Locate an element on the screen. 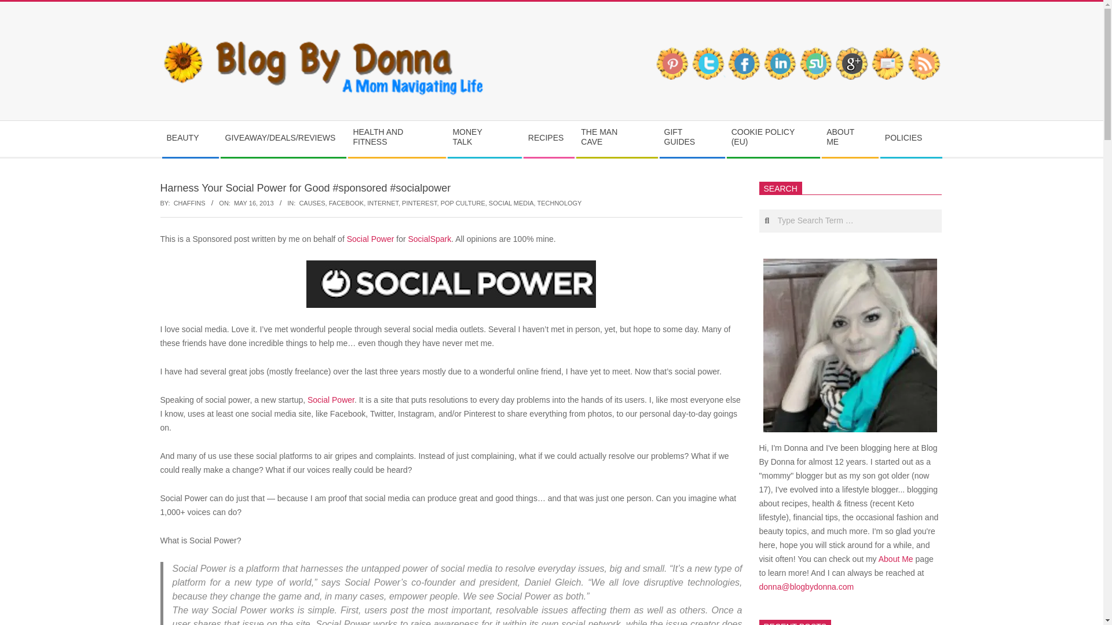 The width and height of the screenshot is (1112, 625). MONEY TALK is located at coordinates (484, 139).